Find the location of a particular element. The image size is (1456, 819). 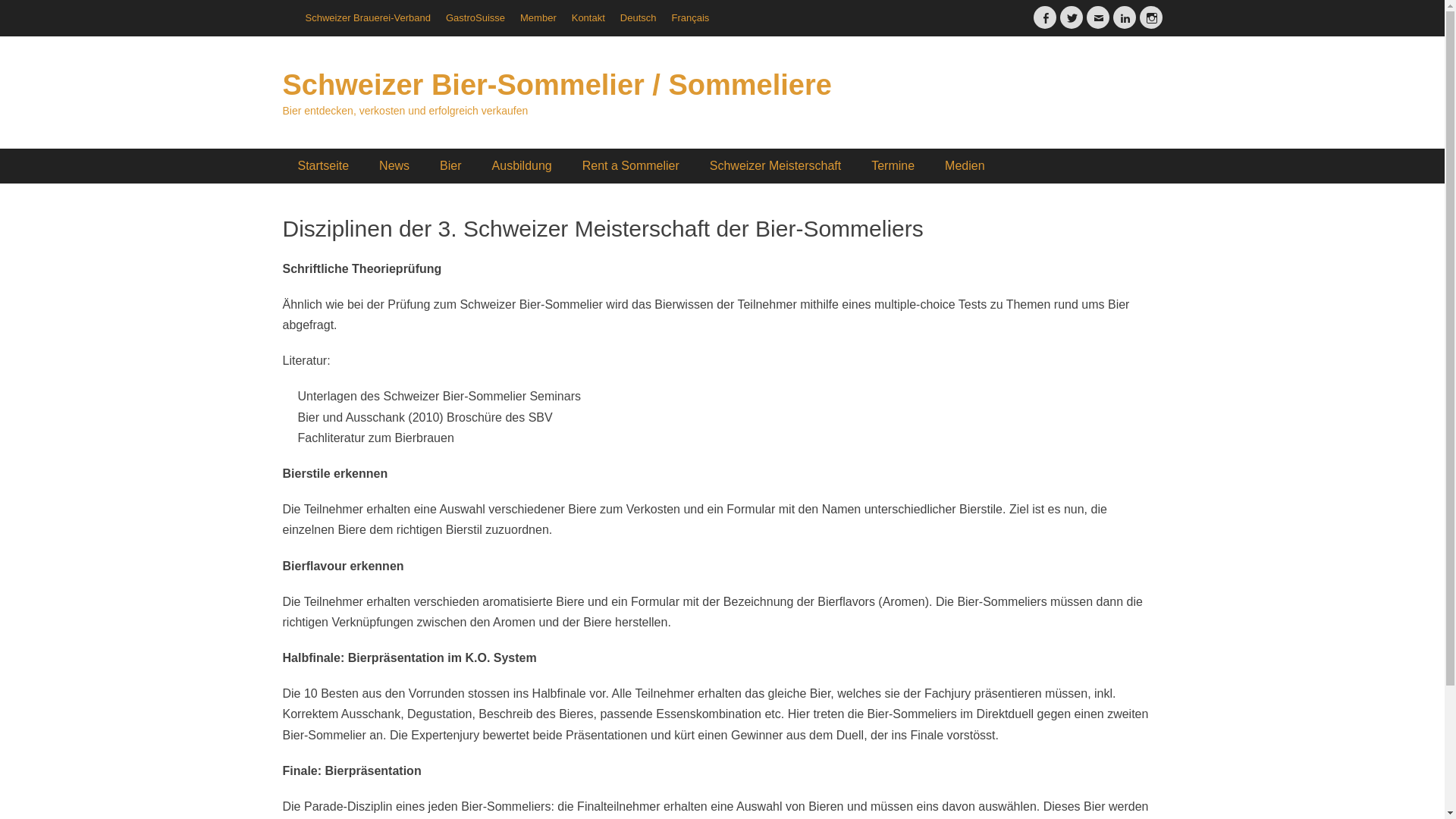

Instagram is located at coordinates (1150, 17).